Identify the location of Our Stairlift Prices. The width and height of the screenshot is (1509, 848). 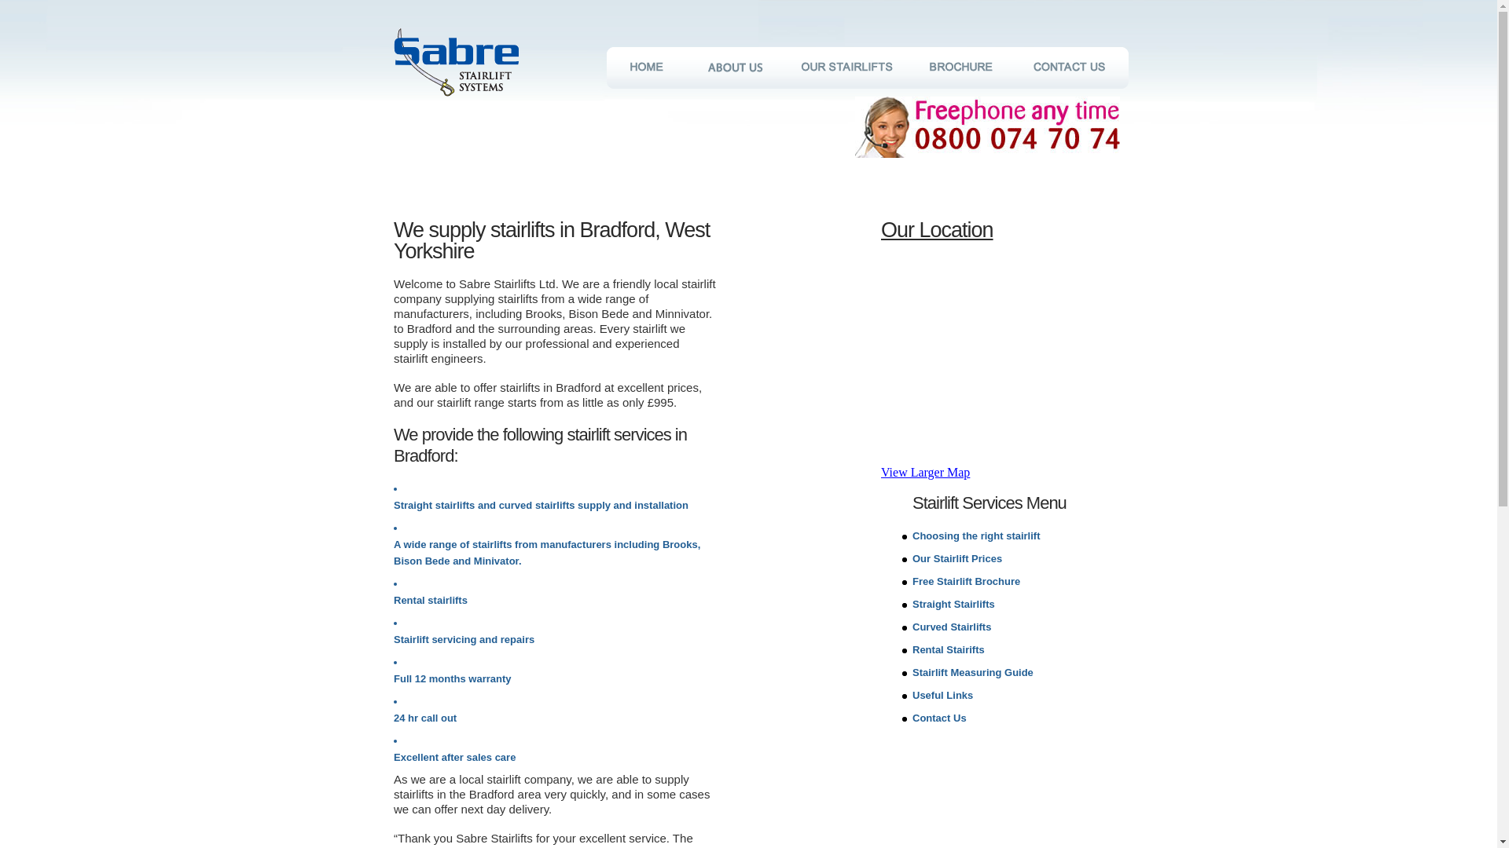
(957, 559).